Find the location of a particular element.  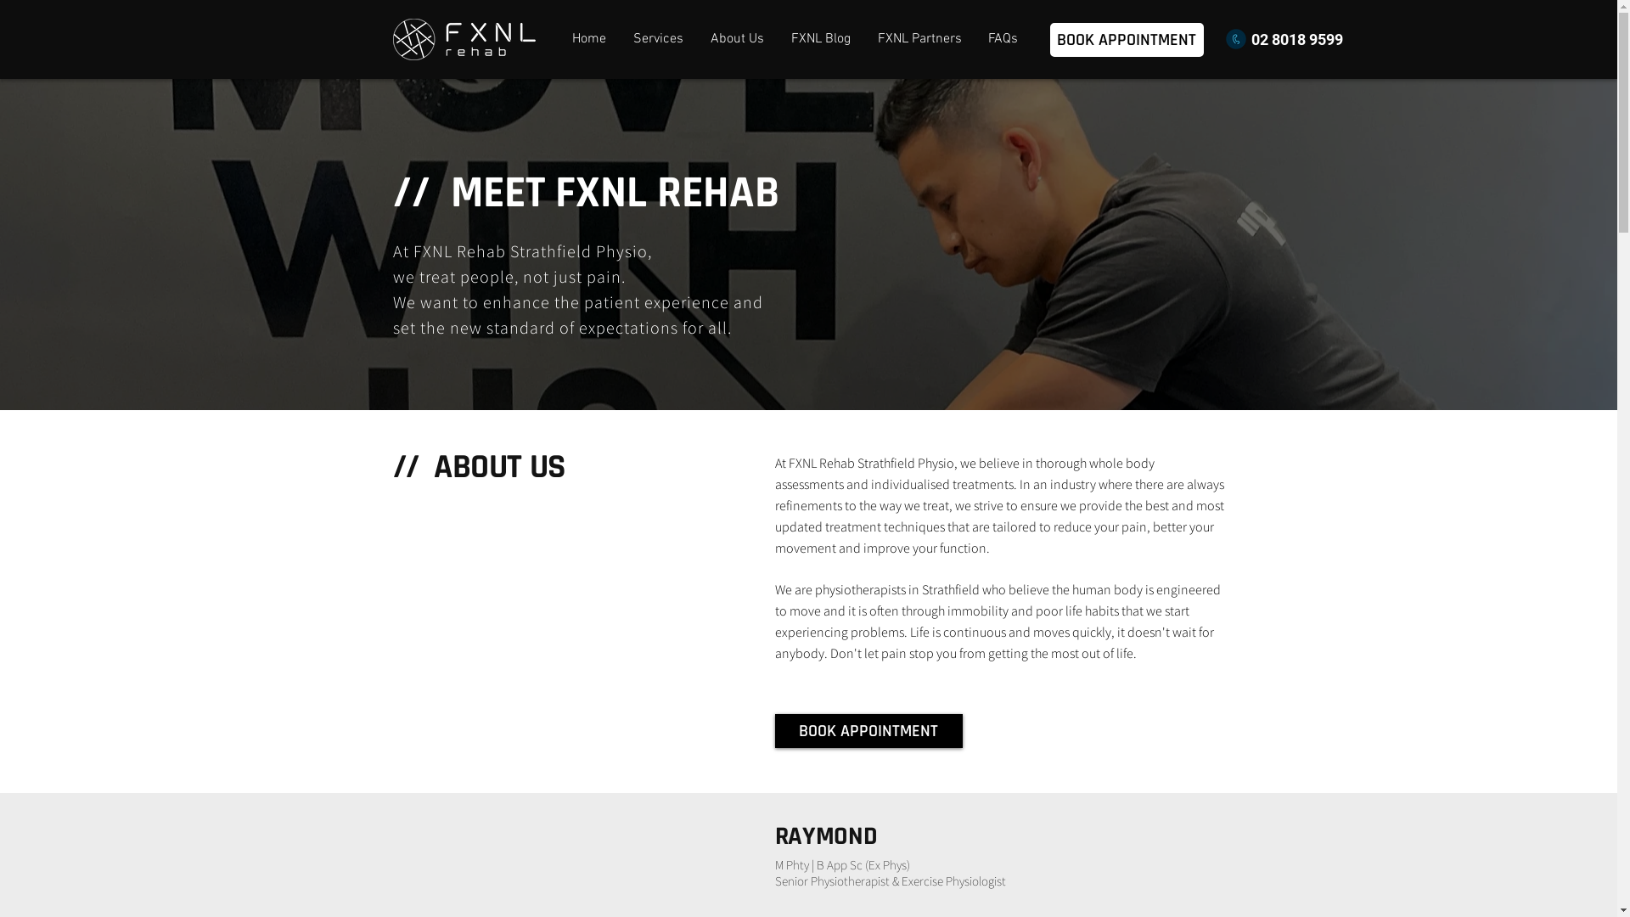

Home is located at coordinates (589, 39).